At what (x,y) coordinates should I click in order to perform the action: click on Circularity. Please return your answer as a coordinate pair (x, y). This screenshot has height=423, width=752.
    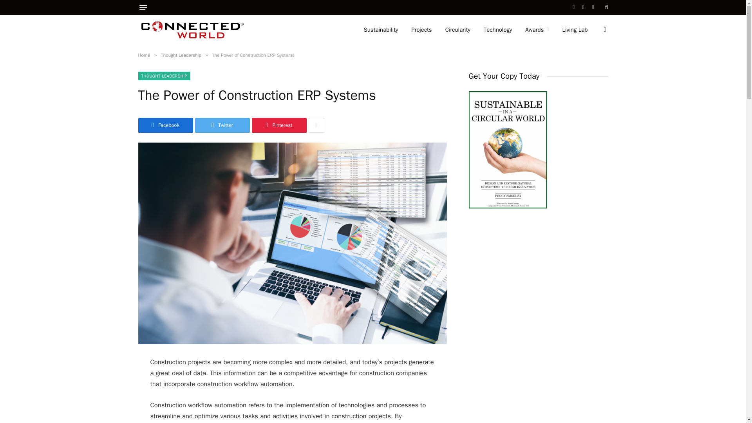
    Looking at the image, I should click on (457, 30).